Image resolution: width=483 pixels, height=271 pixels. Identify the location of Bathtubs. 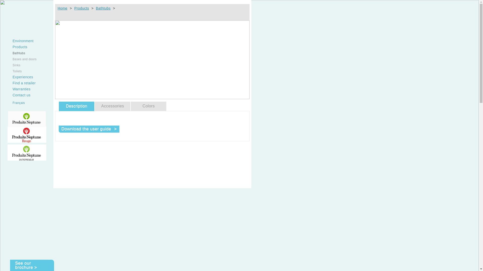
(16, 53).